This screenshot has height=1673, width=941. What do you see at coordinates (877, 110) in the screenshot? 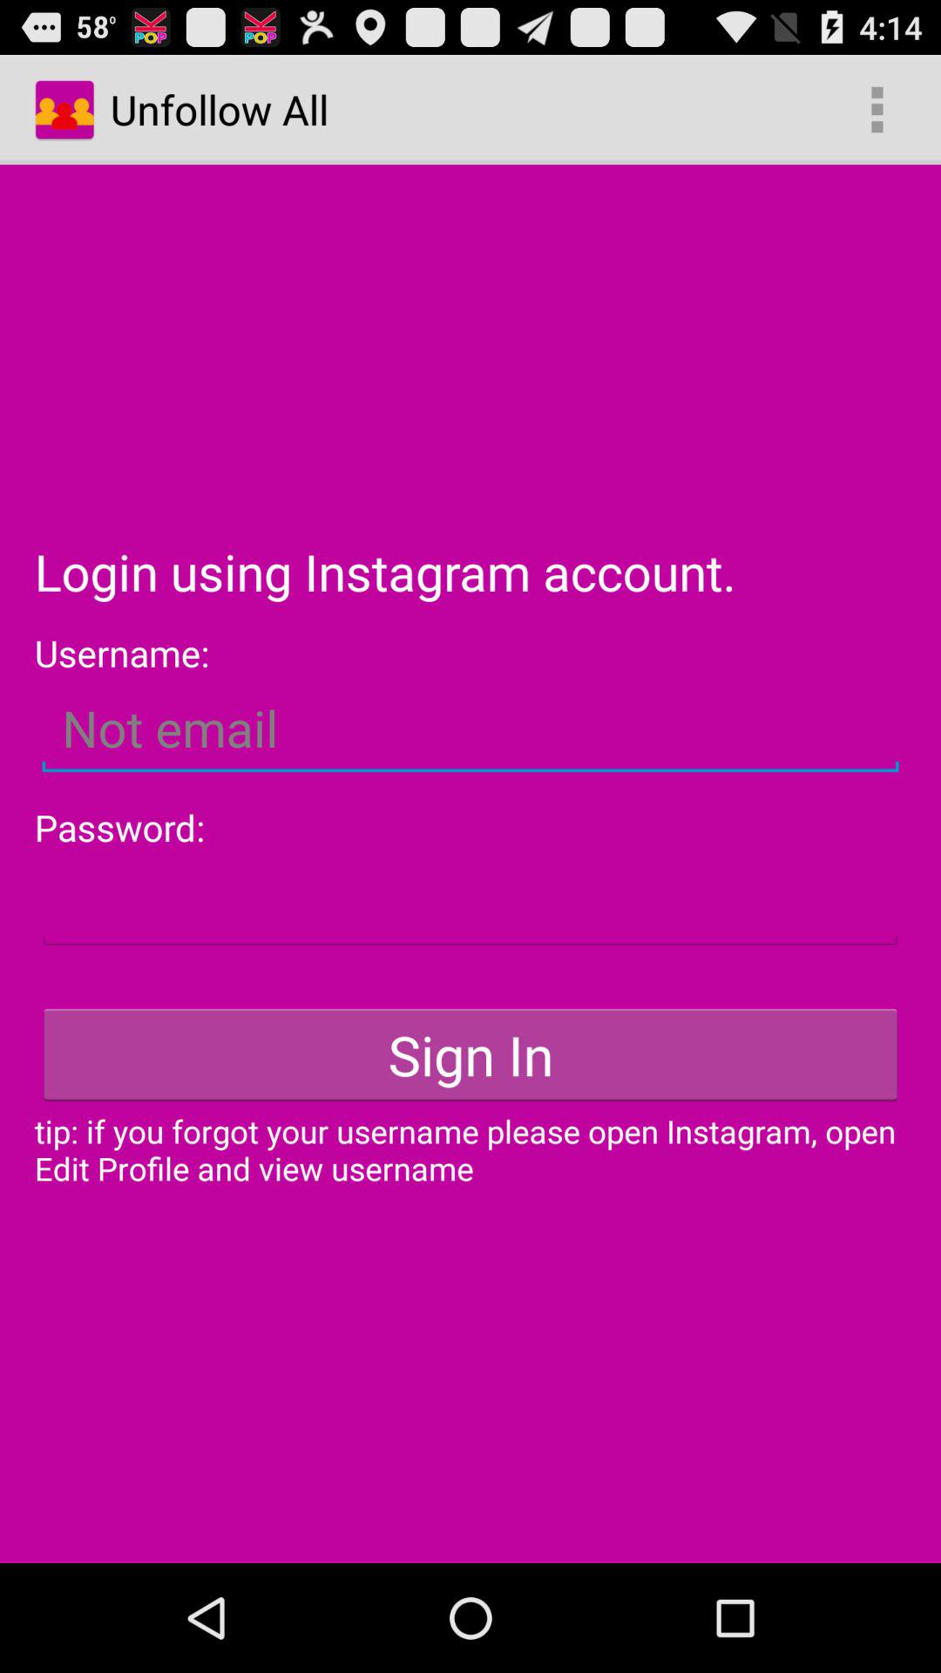
I see `select the item next to the unfollow all` at bounding box center [877, 110].